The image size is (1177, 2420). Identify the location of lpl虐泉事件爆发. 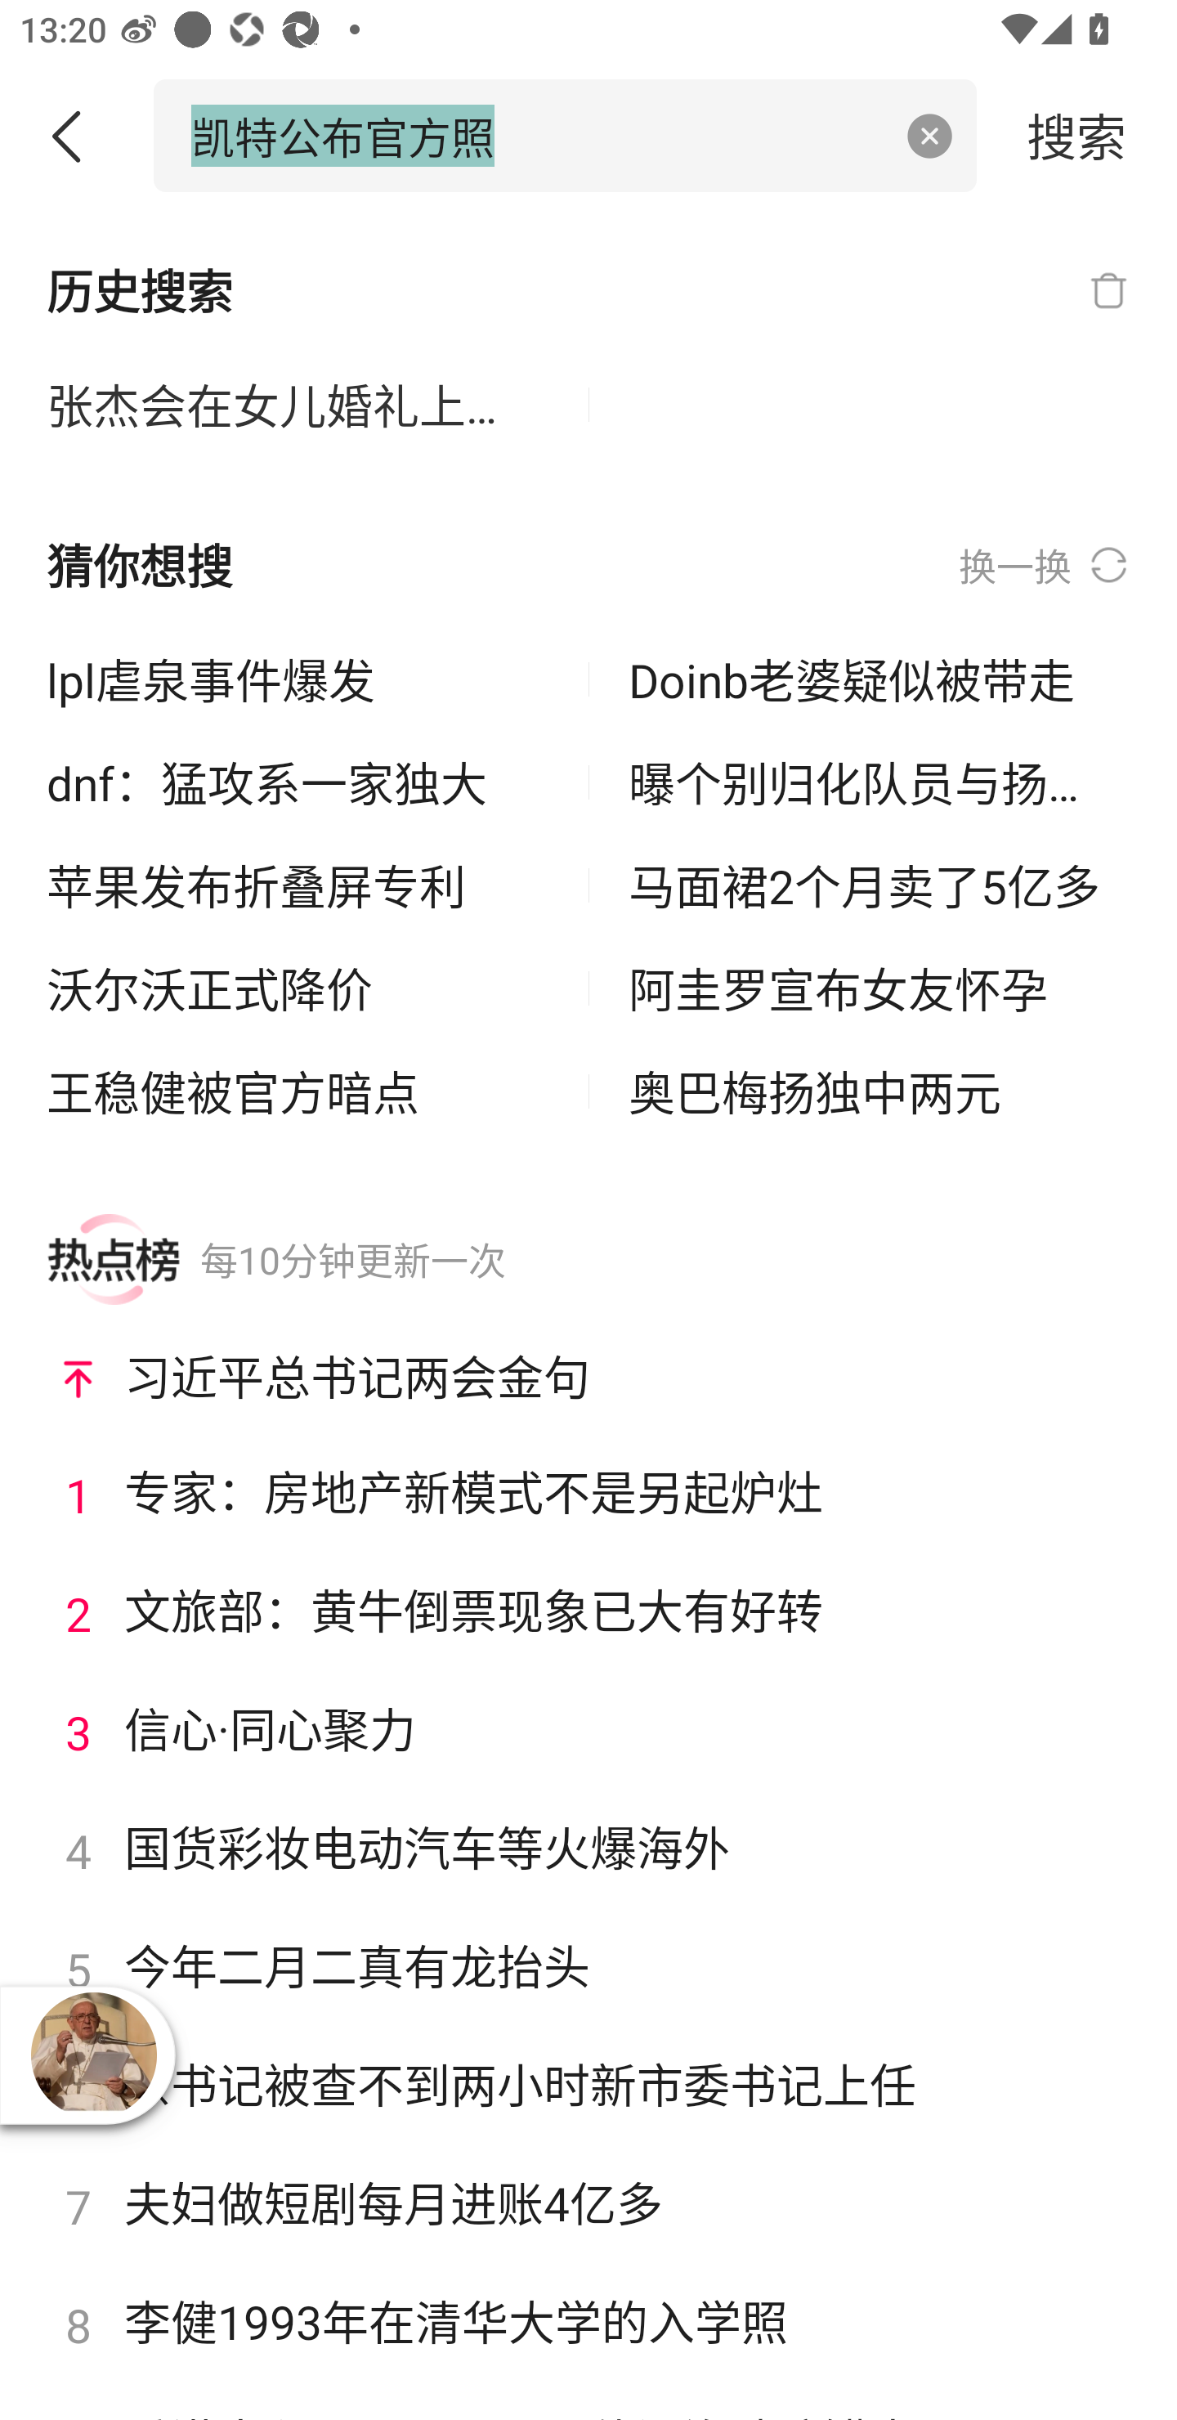
(298, 679).